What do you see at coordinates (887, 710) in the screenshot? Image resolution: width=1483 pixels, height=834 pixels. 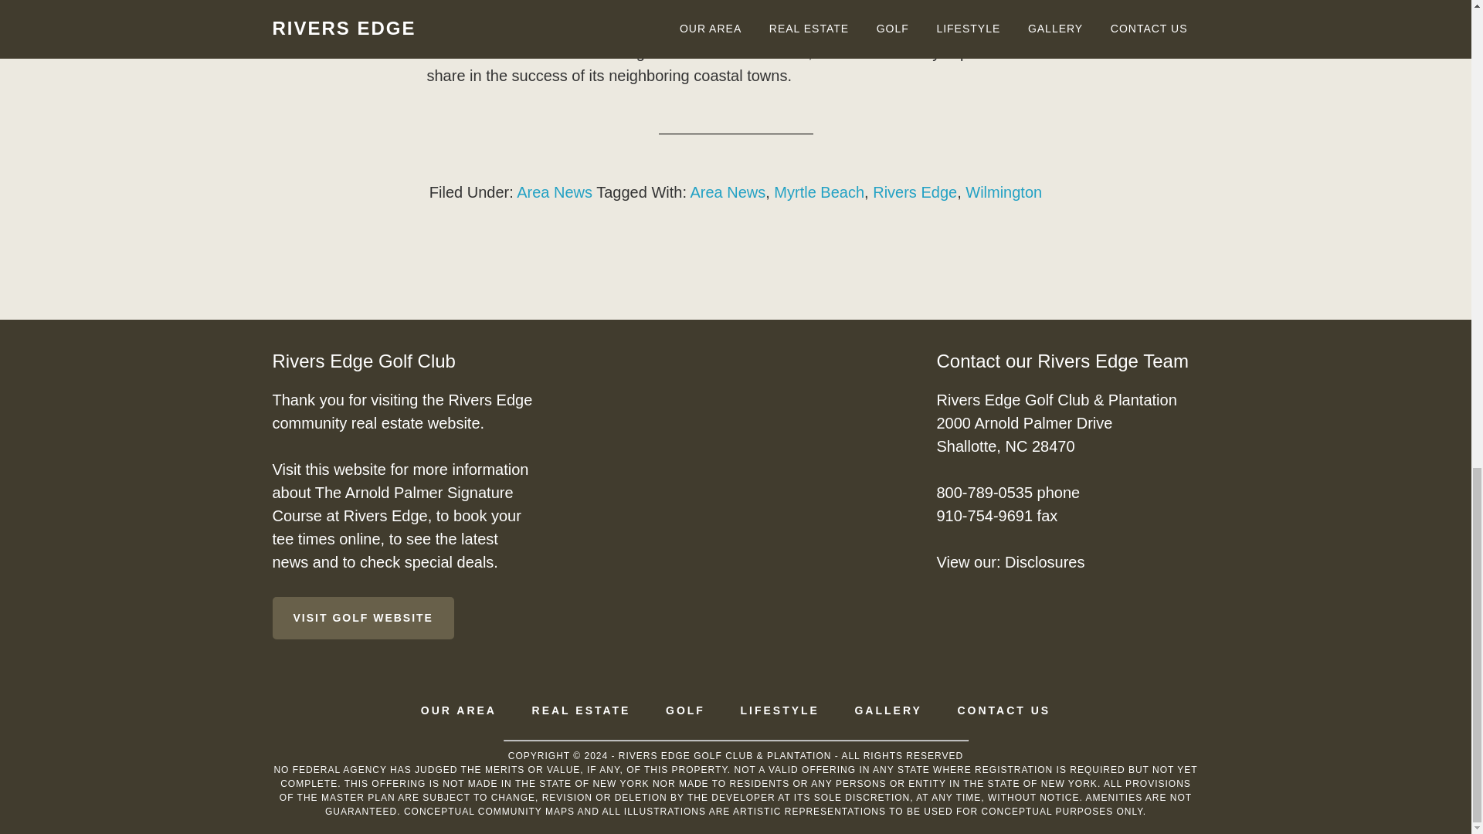 I see `GALLERY` at bounding box center [887, 710].